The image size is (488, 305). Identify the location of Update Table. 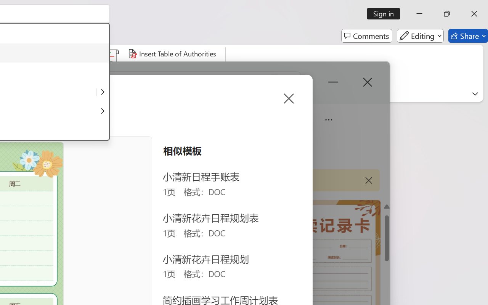
(154, 69).